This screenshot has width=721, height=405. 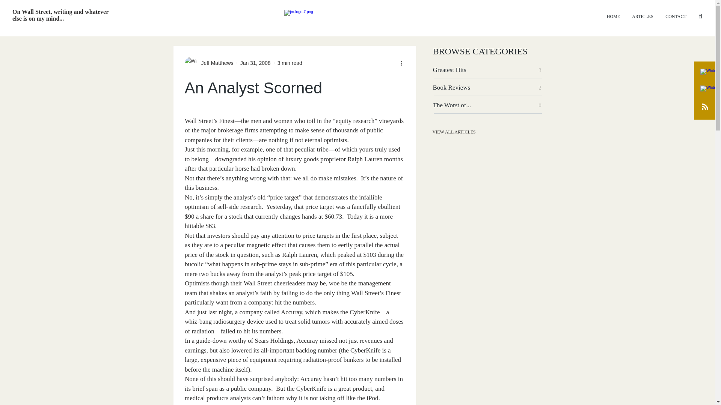 I want to click on ARTICLES, so click(x=643, y=16).